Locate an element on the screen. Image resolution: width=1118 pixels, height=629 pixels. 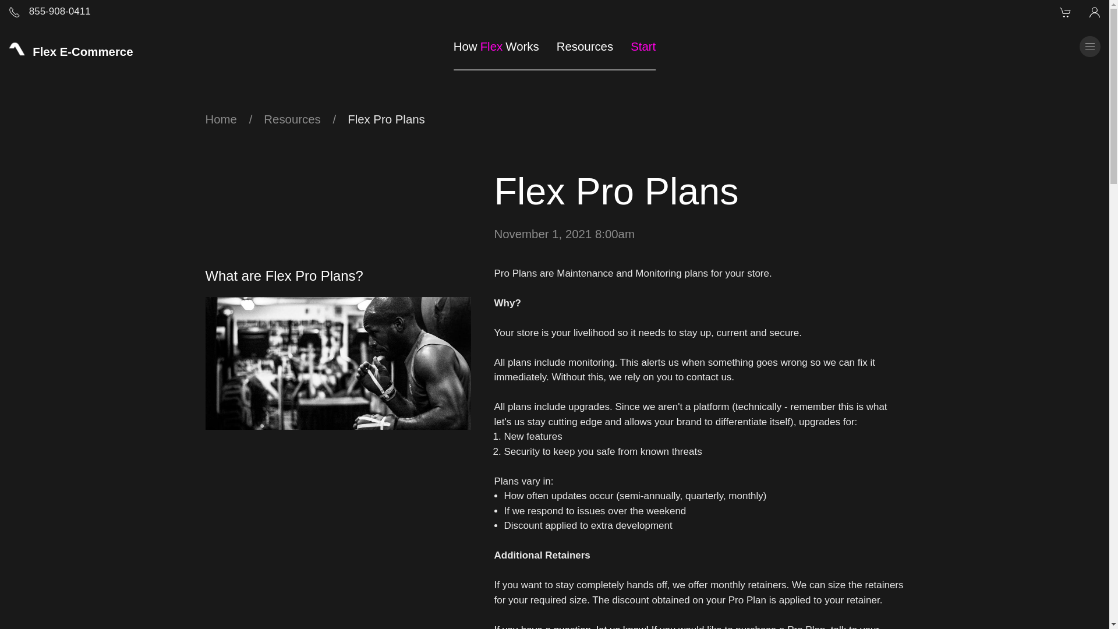
Resources is located at coordinates (501, 46).